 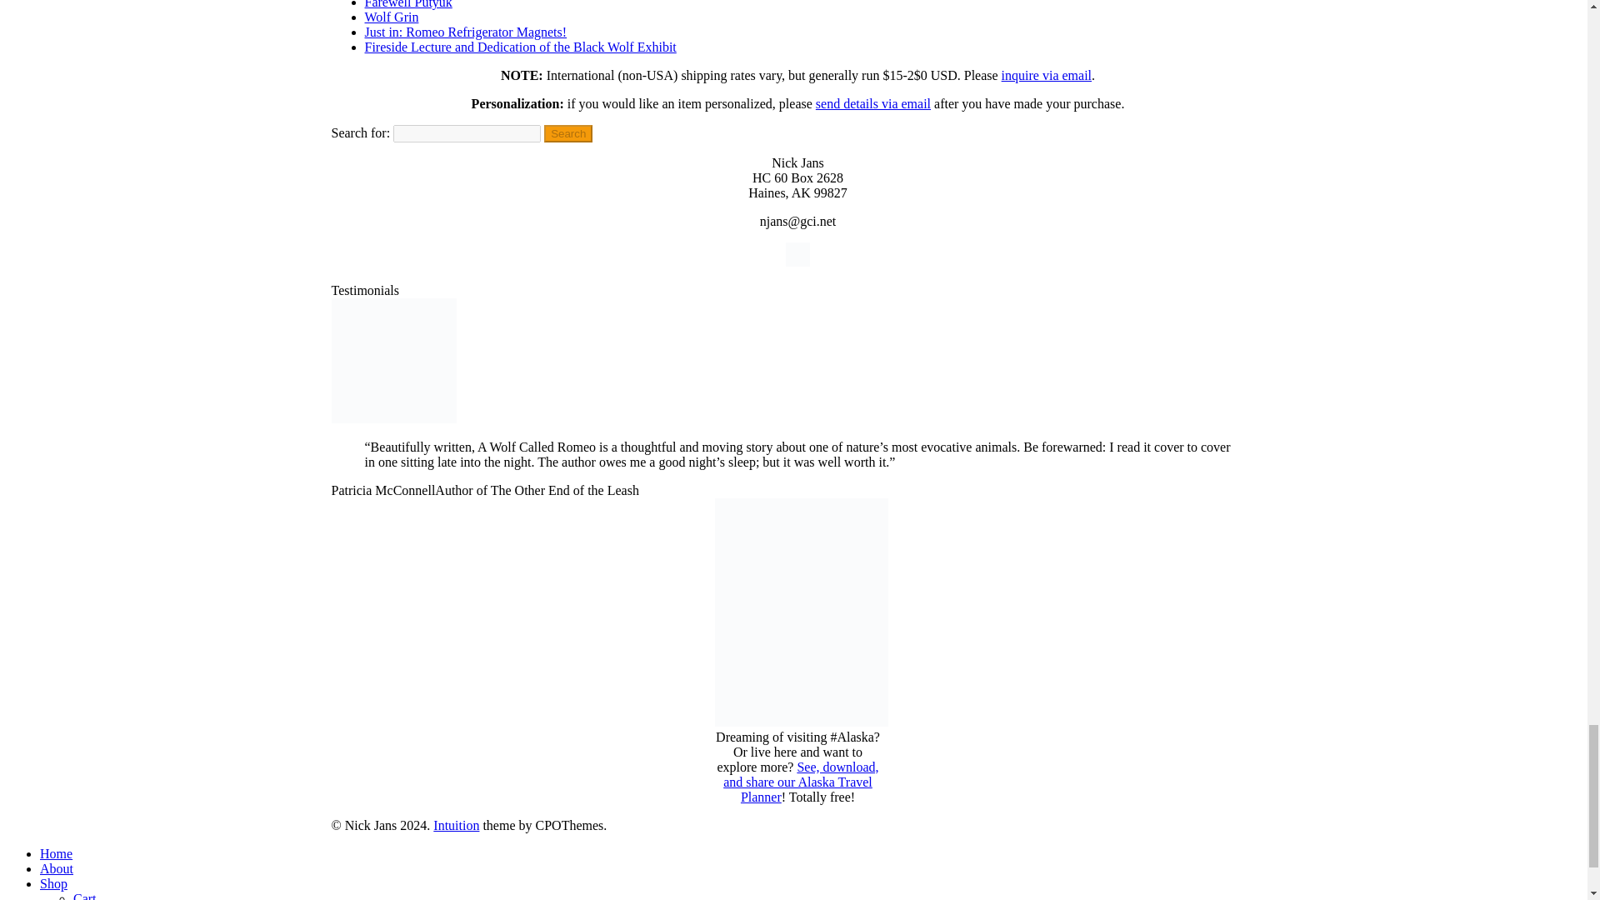 I want to click on Wolf Grin, so click(x=392, y=17).